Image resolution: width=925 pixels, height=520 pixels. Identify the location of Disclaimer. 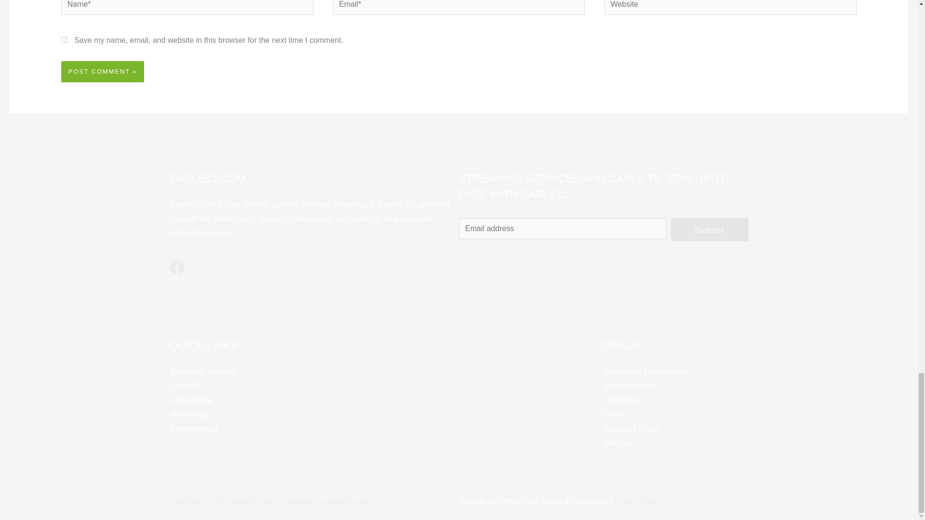
(621, 400).